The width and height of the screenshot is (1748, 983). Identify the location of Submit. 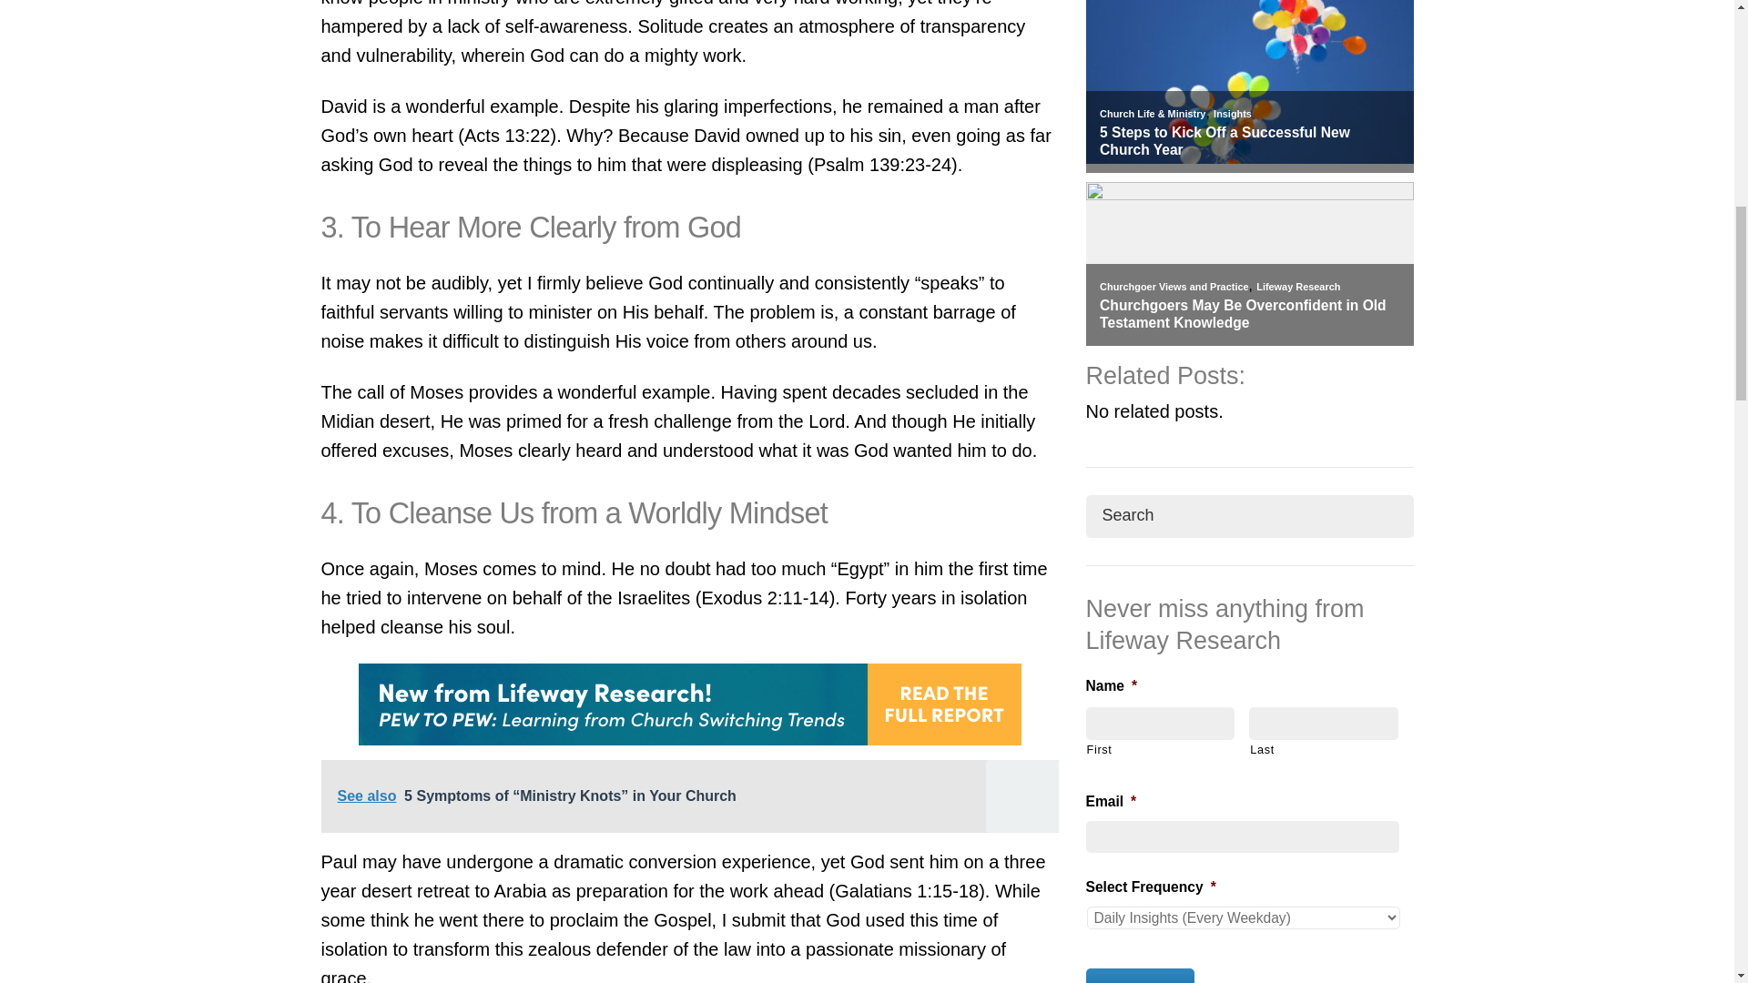
(1140, 976).